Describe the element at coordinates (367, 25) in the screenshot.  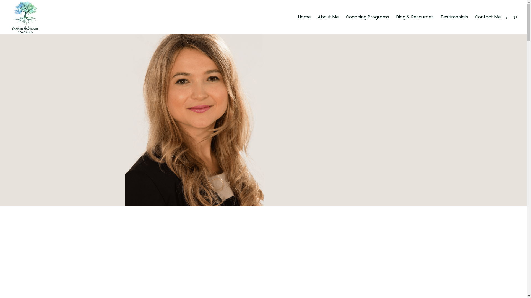
I see `Coaching Programs` at that location.